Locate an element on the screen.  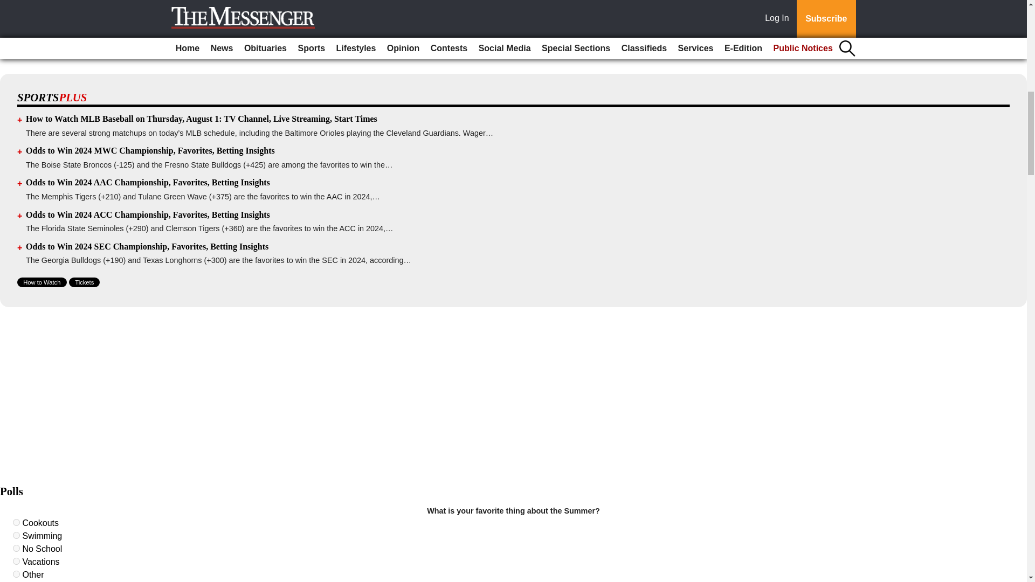
7275 is located at coordinates (16, 536).